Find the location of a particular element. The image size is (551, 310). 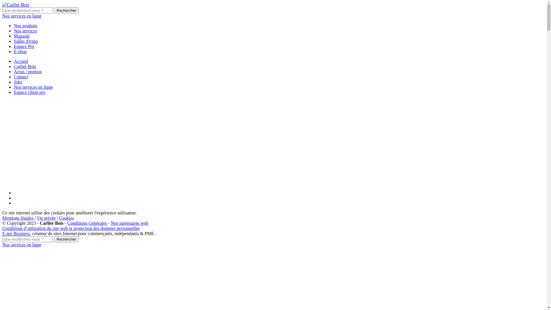

Actus / promos is located at coordinates (28, 72).